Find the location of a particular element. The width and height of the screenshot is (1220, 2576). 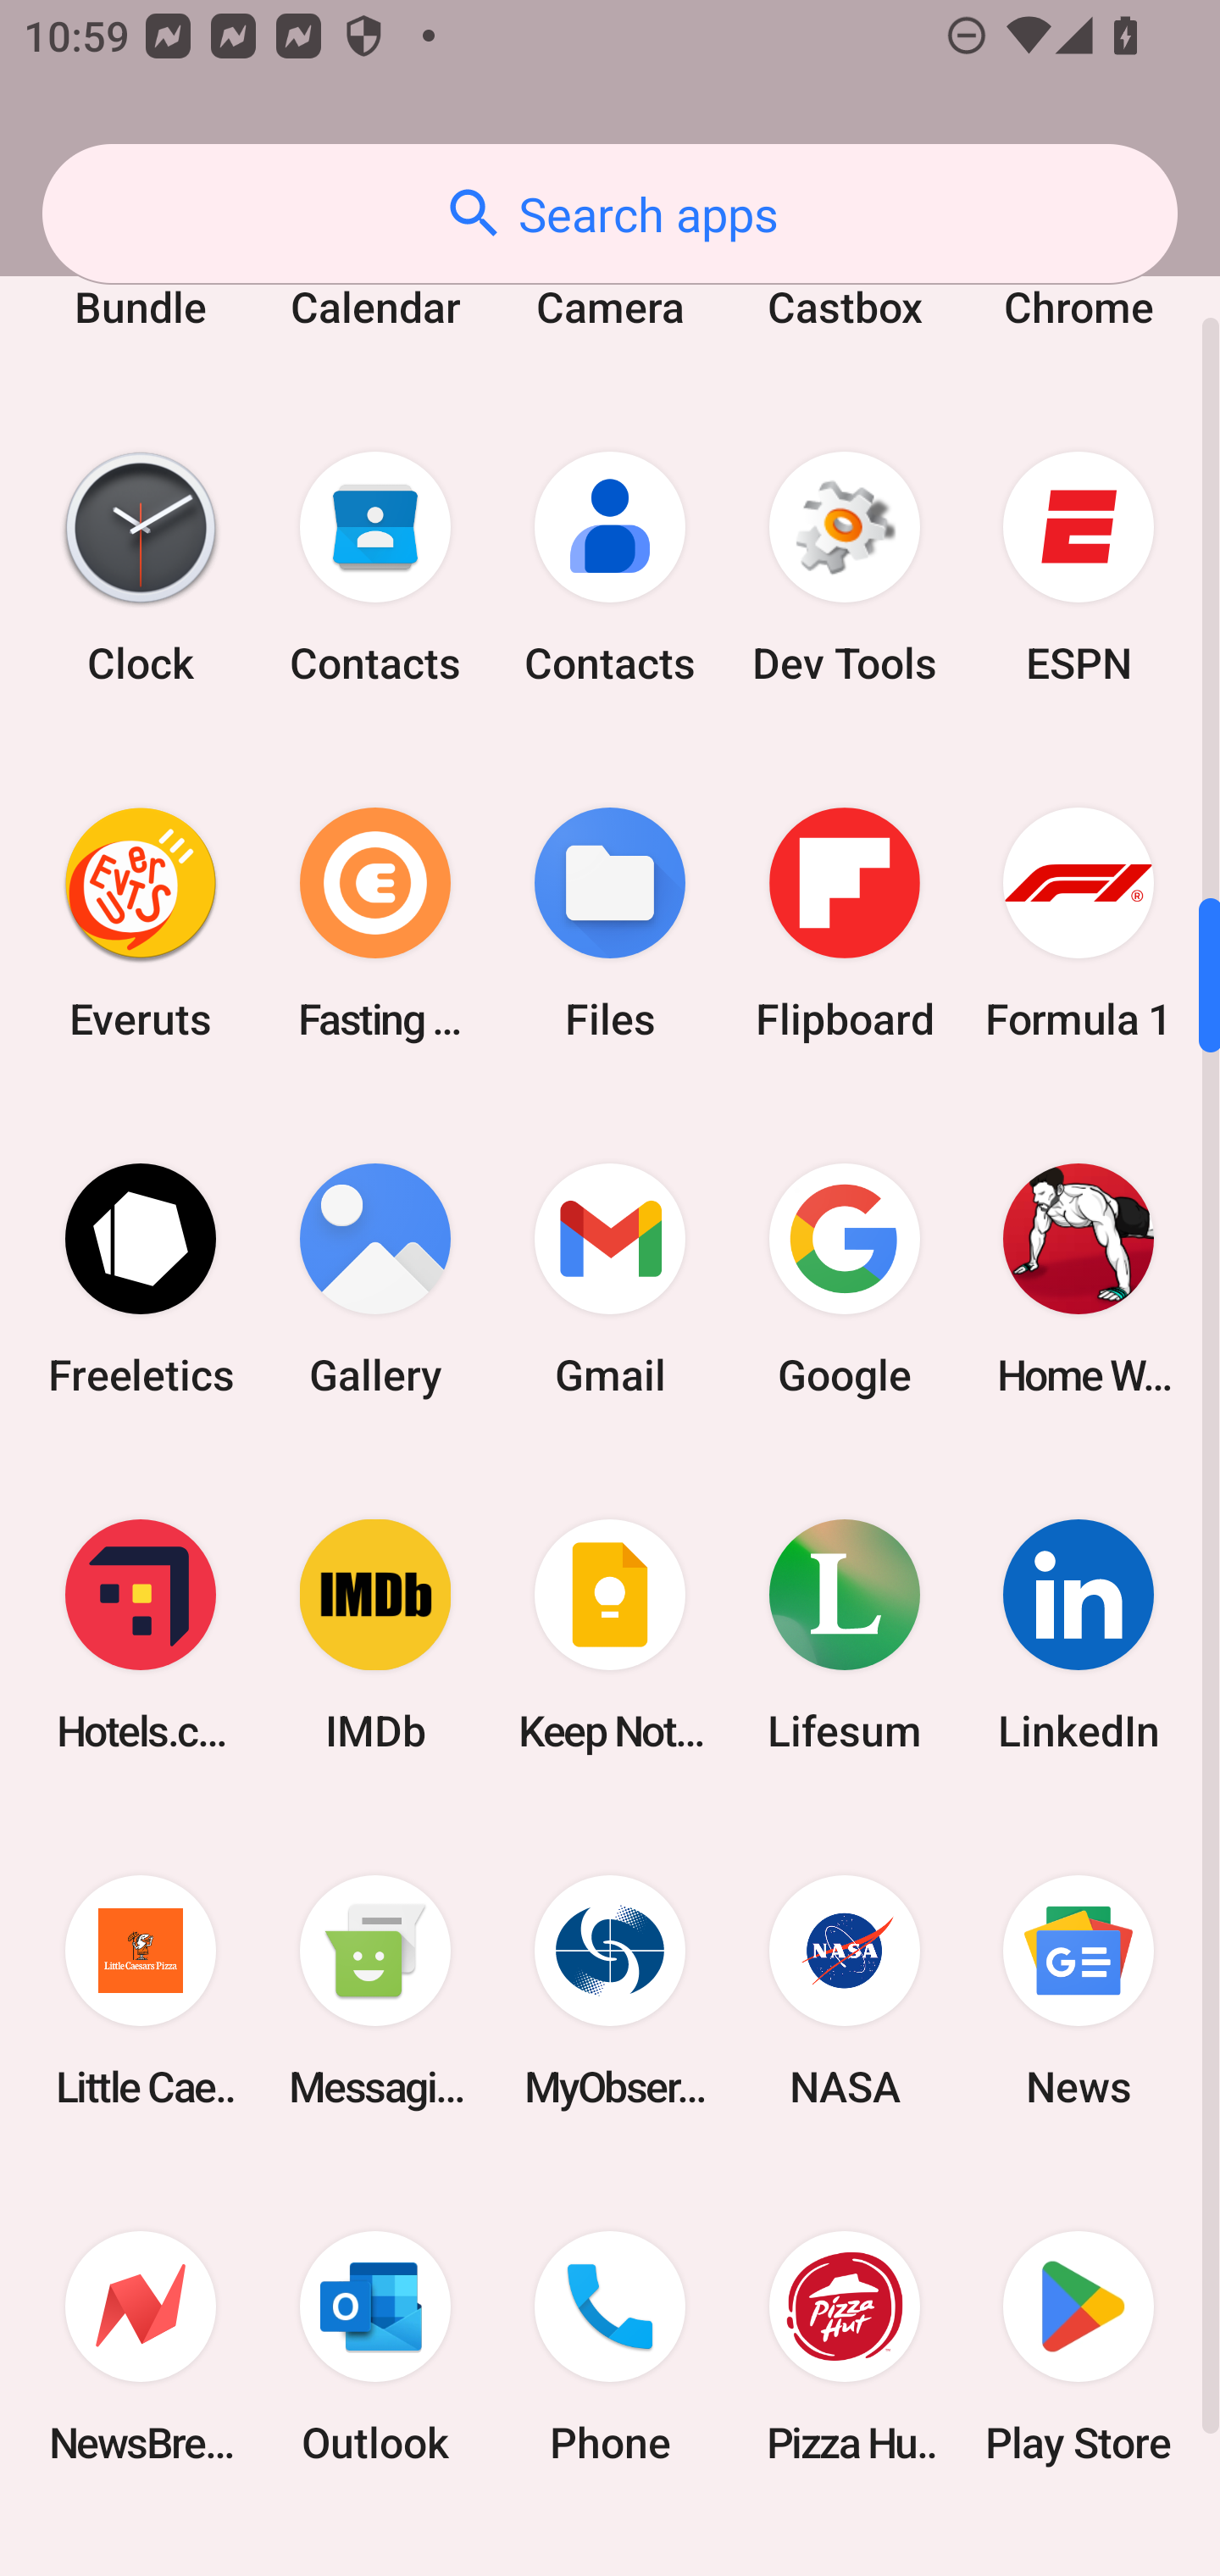

Phone is located at coordinates (610, 2346).